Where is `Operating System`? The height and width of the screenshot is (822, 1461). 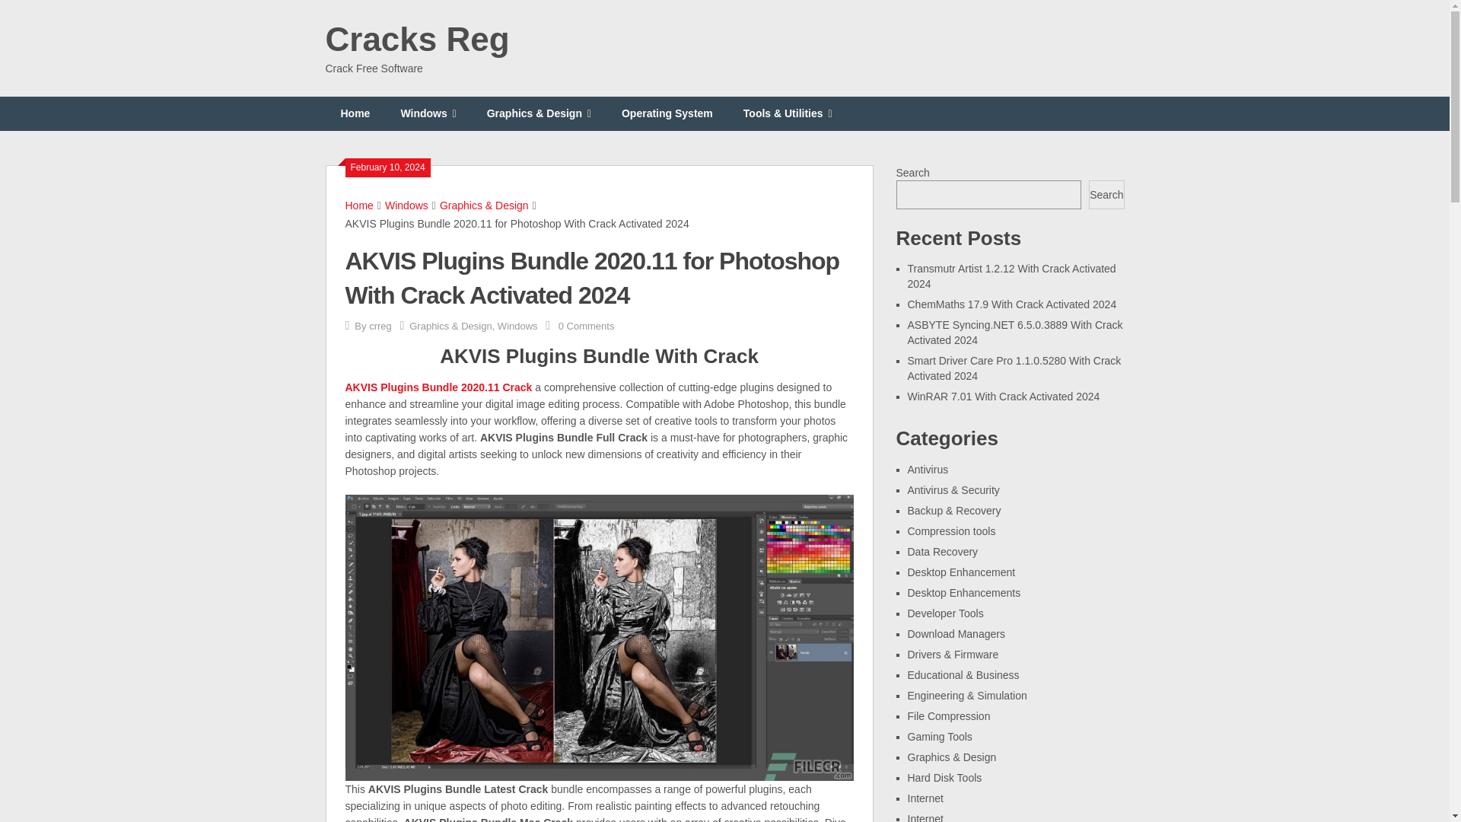
Operating System is located at coordinates (667, 113).